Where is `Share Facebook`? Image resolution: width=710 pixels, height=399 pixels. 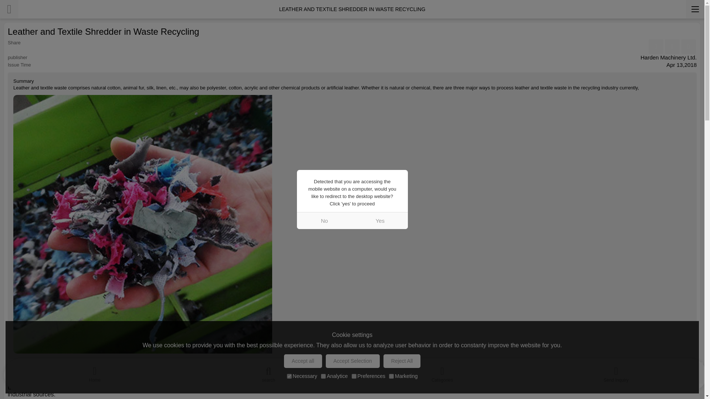 Share Facebook is located at coordinates (656, 46).